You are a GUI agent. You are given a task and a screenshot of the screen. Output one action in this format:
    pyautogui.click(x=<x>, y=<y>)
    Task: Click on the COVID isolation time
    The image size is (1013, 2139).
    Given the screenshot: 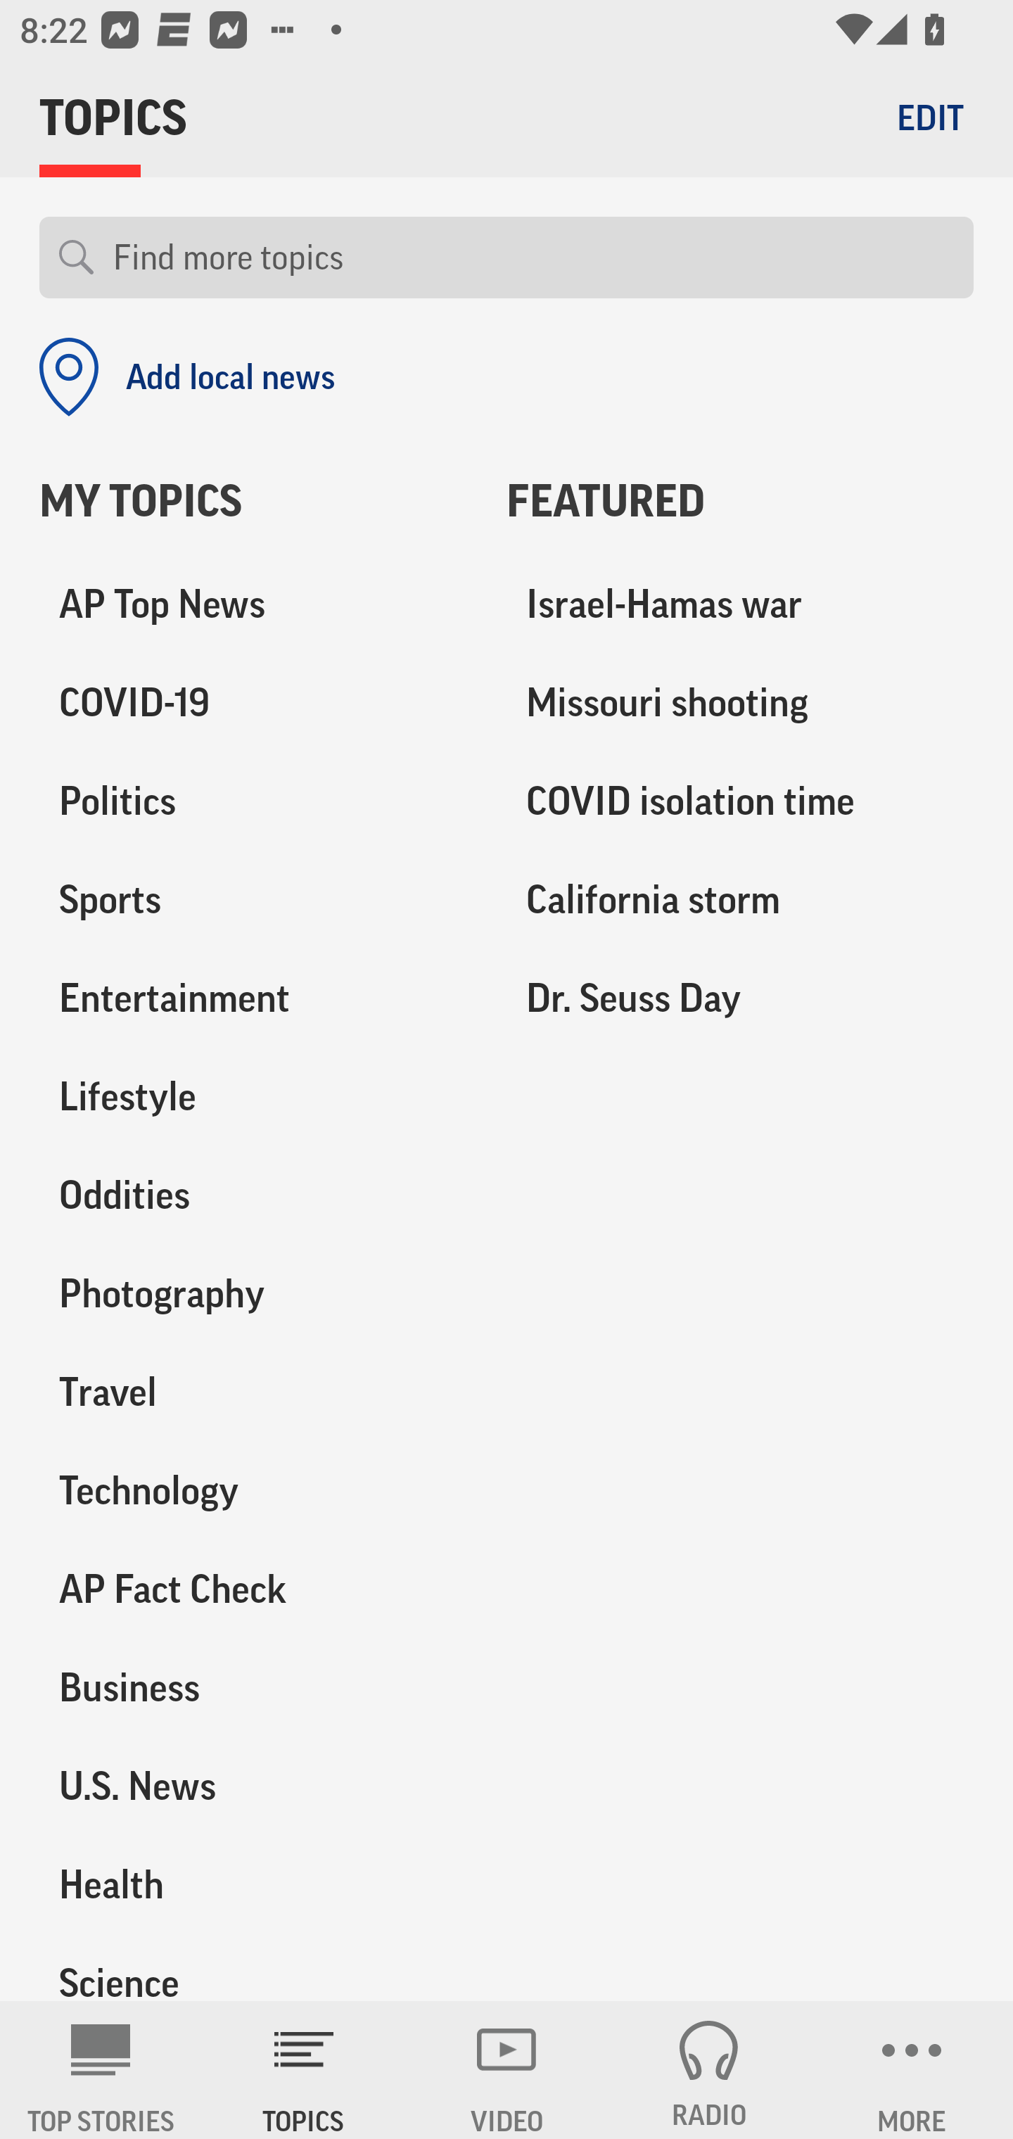 What is the action you would take?
    pyautogui.click(x=740, y=802)
    